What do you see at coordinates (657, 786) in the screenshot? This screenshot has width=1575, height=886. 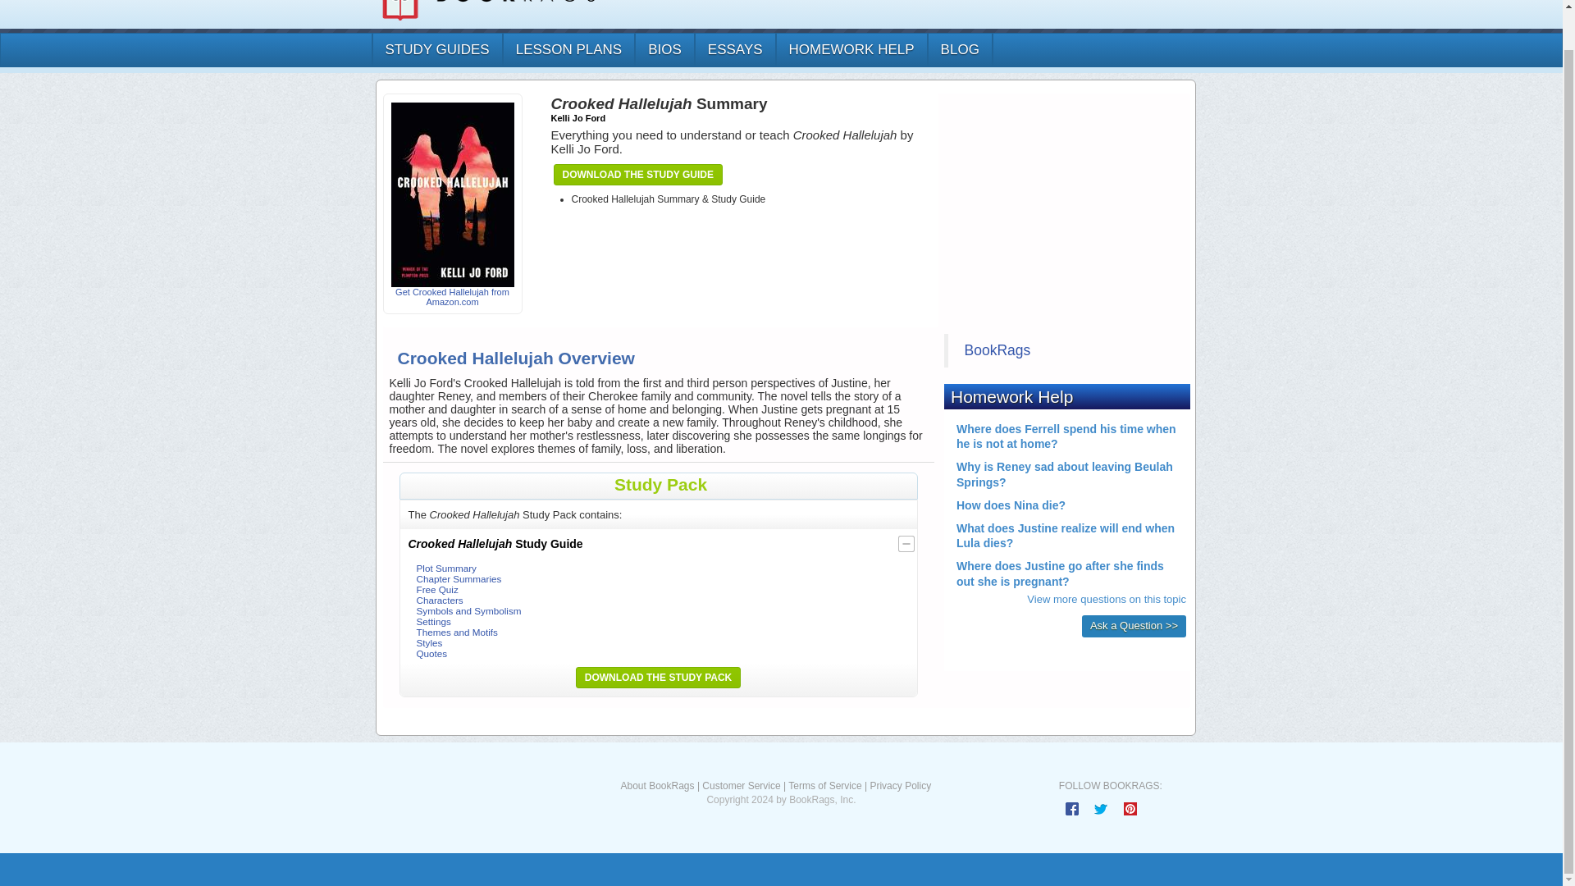 I see `About BookRags` at bounding box center [657, 786].